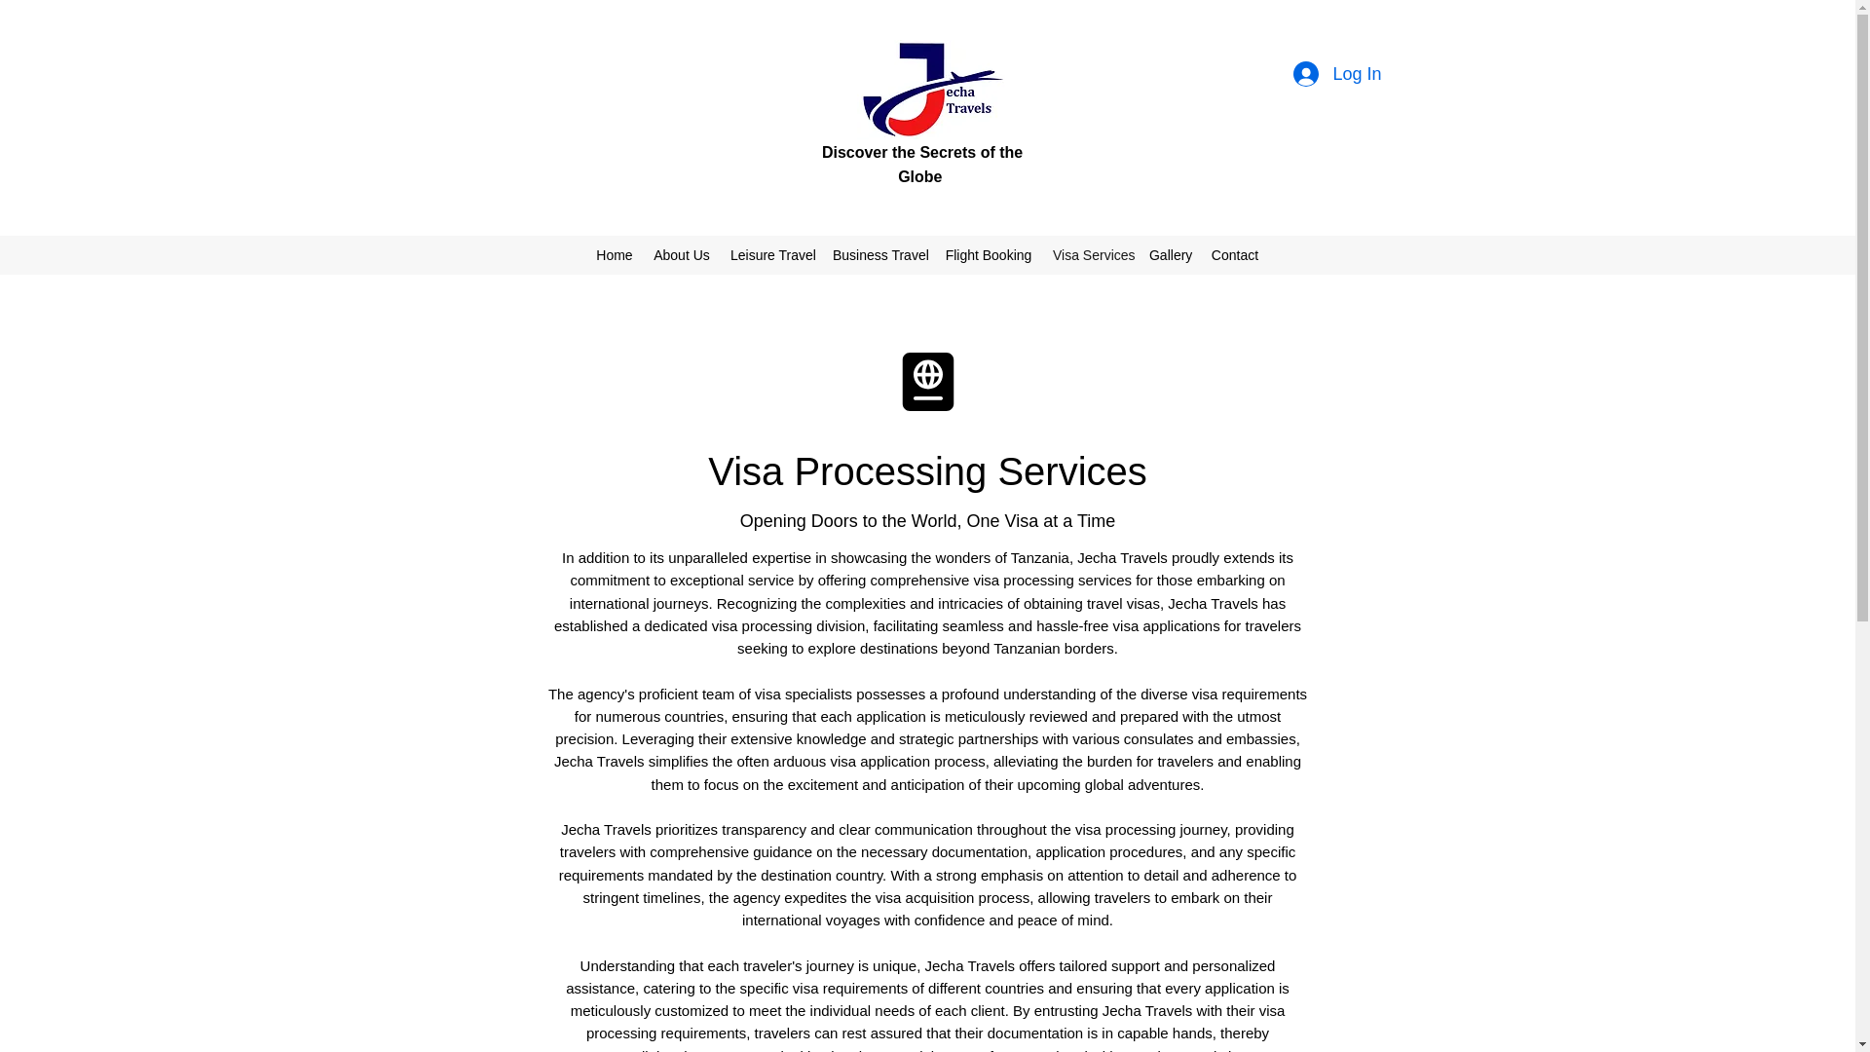 The width and height of the screenshot is (1870, 1052). Describe the element at coordinates (615, 255) in the screenshot. I see `Home` at that location.